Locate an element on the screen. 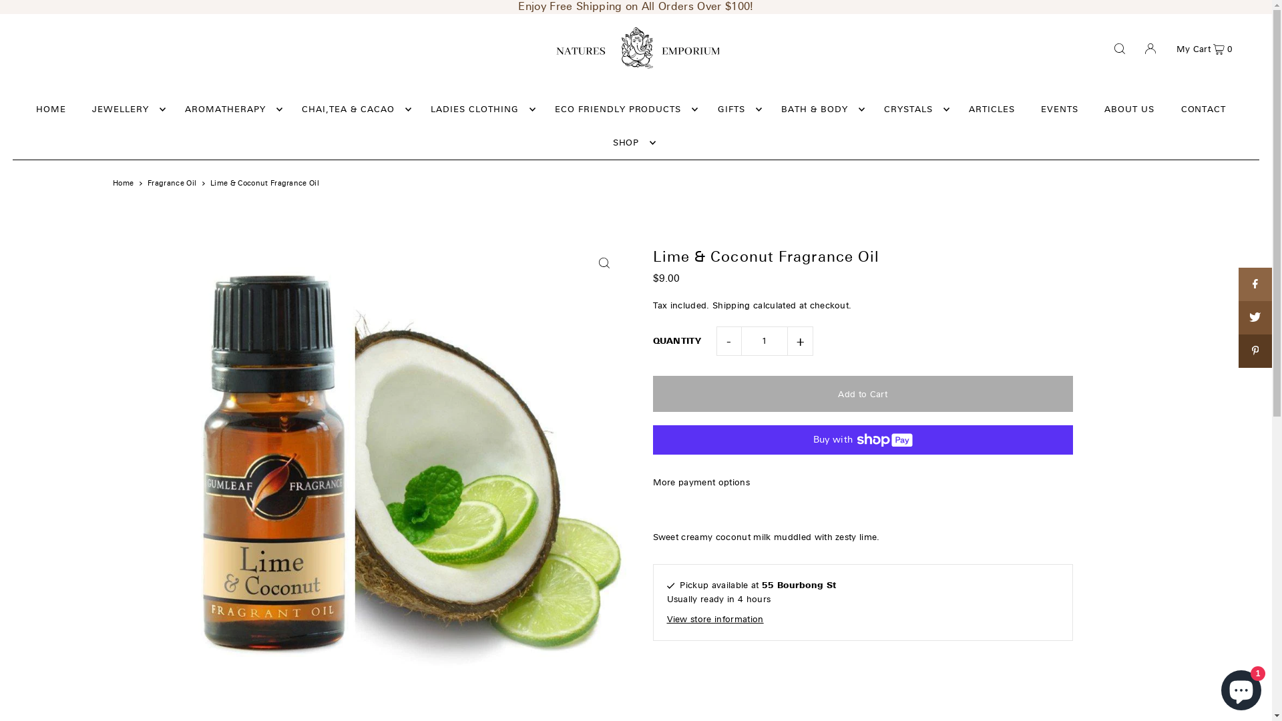 This screenshot has height=721, width=1282. CONTACT is located at coordinates (1204, 109).